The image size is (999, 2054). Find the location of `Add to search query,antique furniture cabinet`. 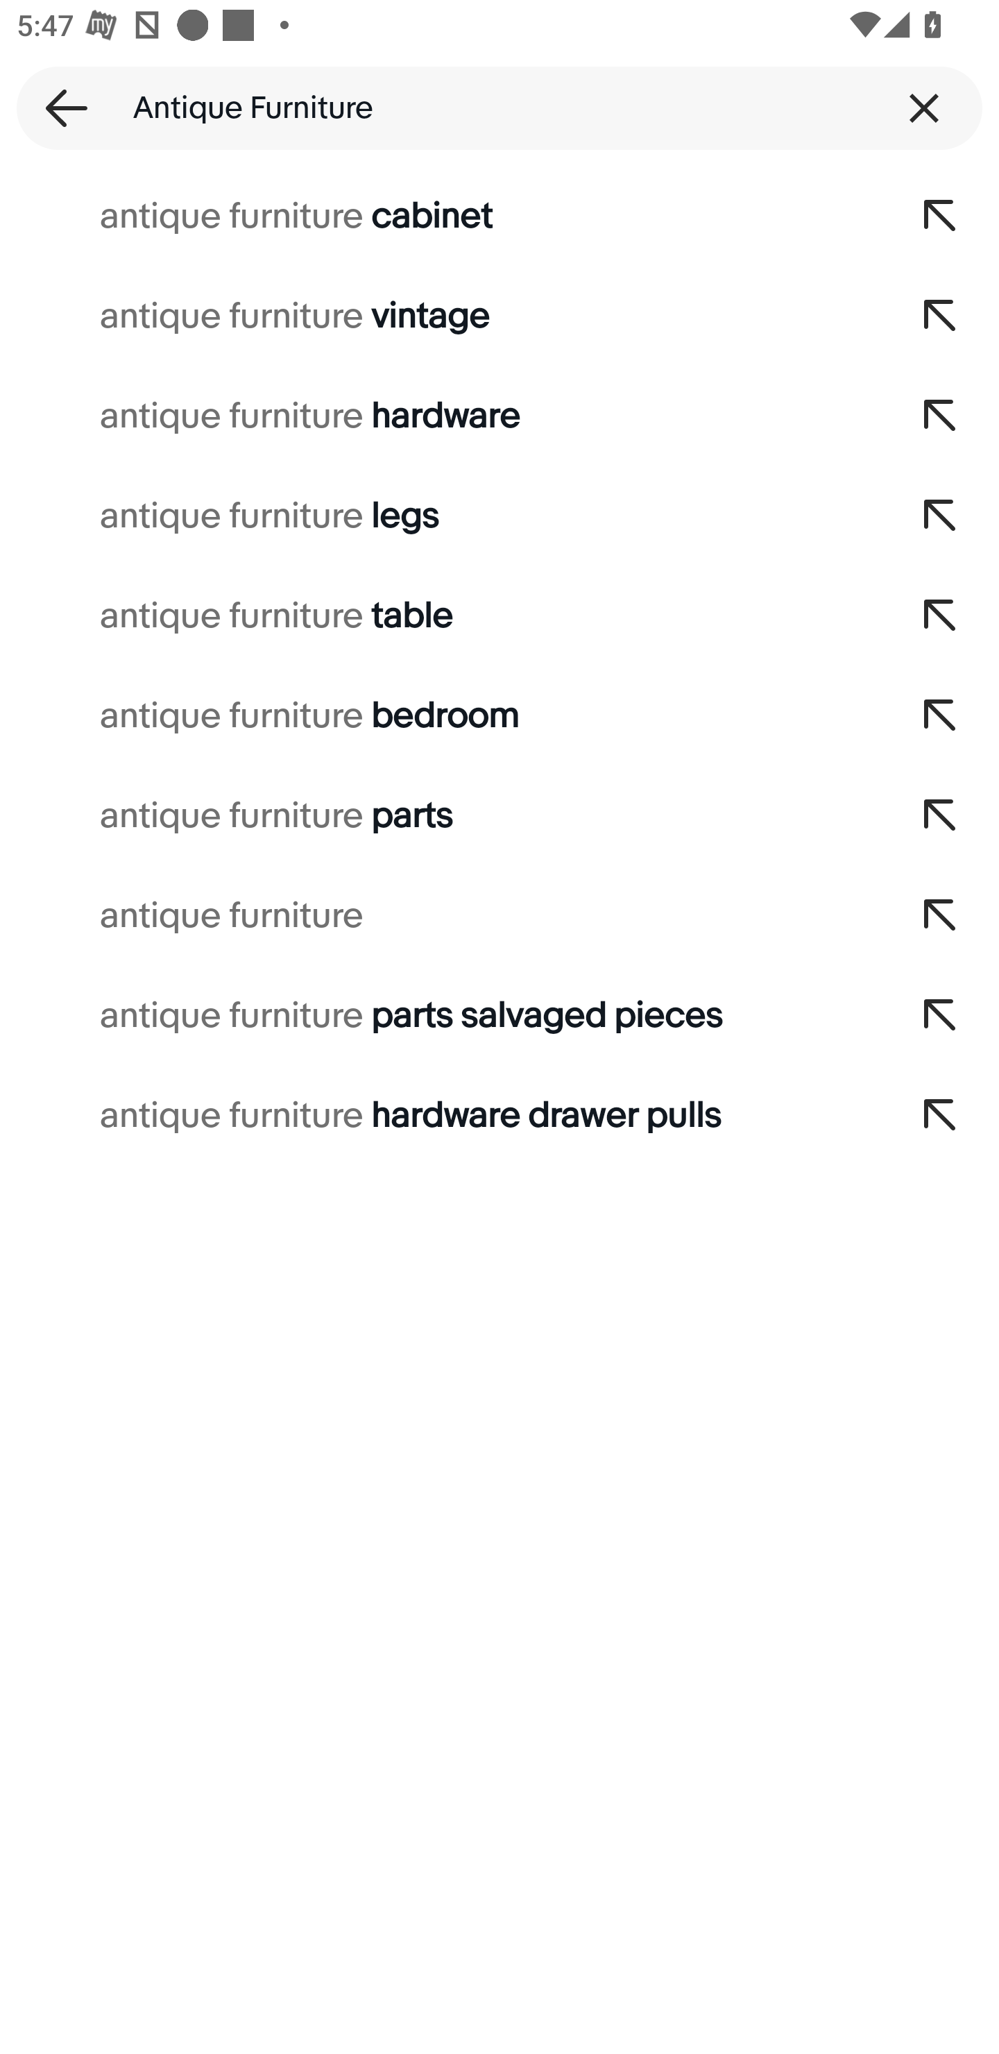

Add to search query,antique furniture cabinet is located at coordinates (941, 217).